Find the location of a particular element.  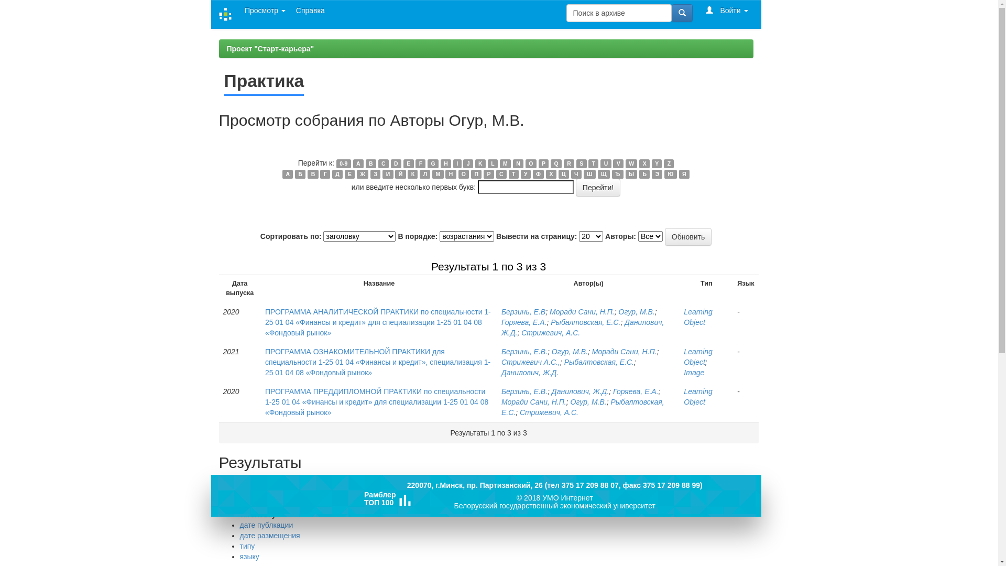

P is located at coordinates (544, 164).